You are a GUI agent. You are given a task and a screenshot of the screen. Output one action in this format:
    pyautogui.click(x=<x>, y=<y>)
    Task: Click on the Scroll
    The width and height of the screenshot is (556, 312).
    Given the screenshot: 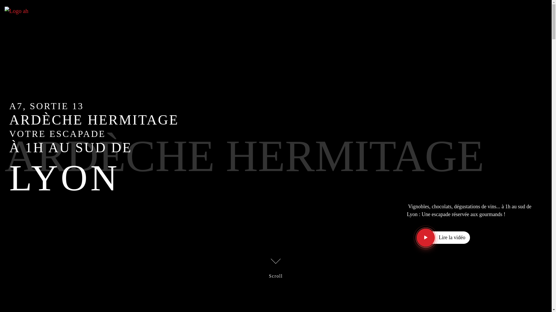 What is the action you would take?
    pyautogui.click(x=276, y=268)
    